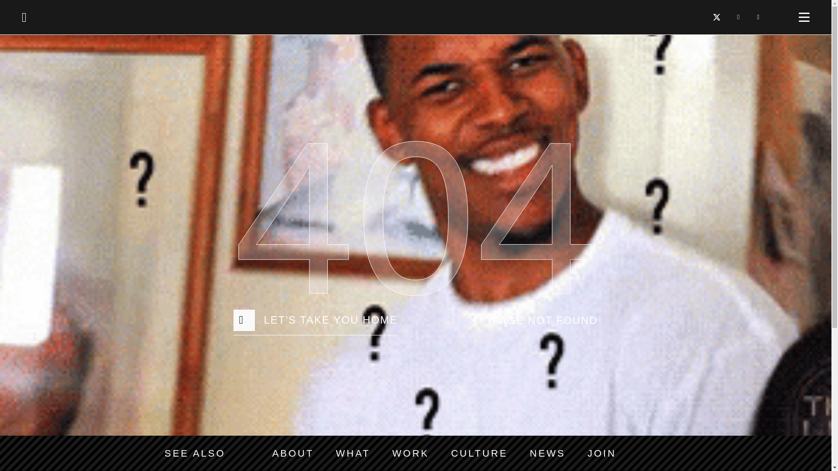  I want to click on Instagram , so click(758, 17).